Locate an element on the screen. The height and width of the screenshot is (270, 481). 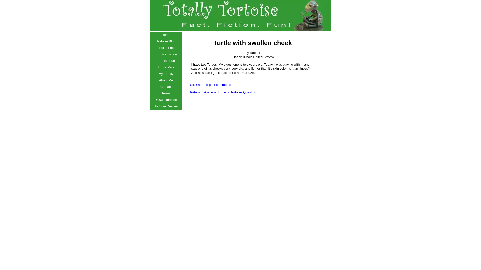
My Family is located at coordinates (166, 74).